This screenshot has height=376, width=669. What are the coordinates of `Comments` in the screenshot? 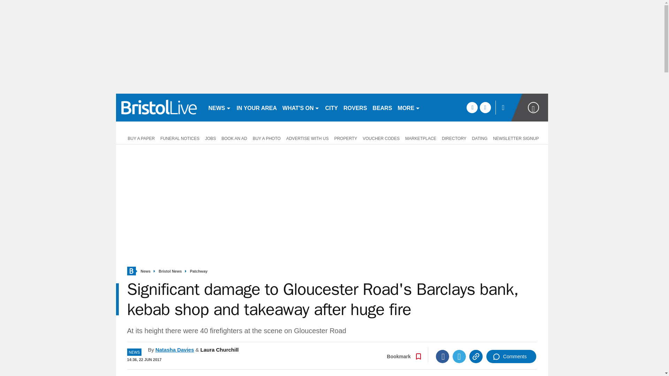 It's located at (511, 357).